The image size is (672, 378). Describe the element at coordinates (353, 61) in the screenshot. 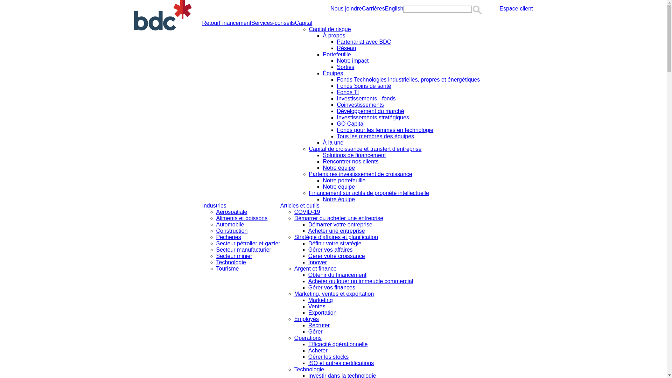

I see `Notre impact` at that location.